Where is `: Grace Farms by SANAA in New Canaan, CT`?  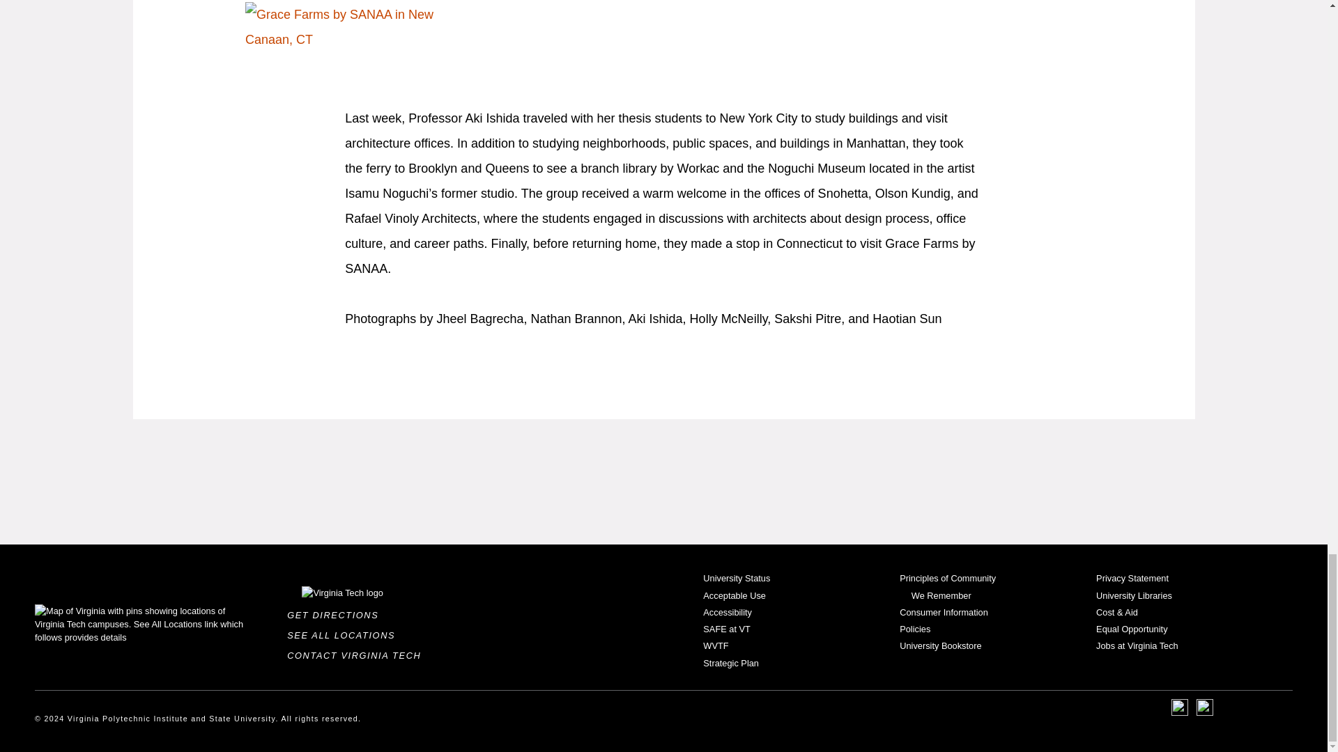 : Grace Farms by SANAA in New Canaan, CT is located at coordinates (346, 30).